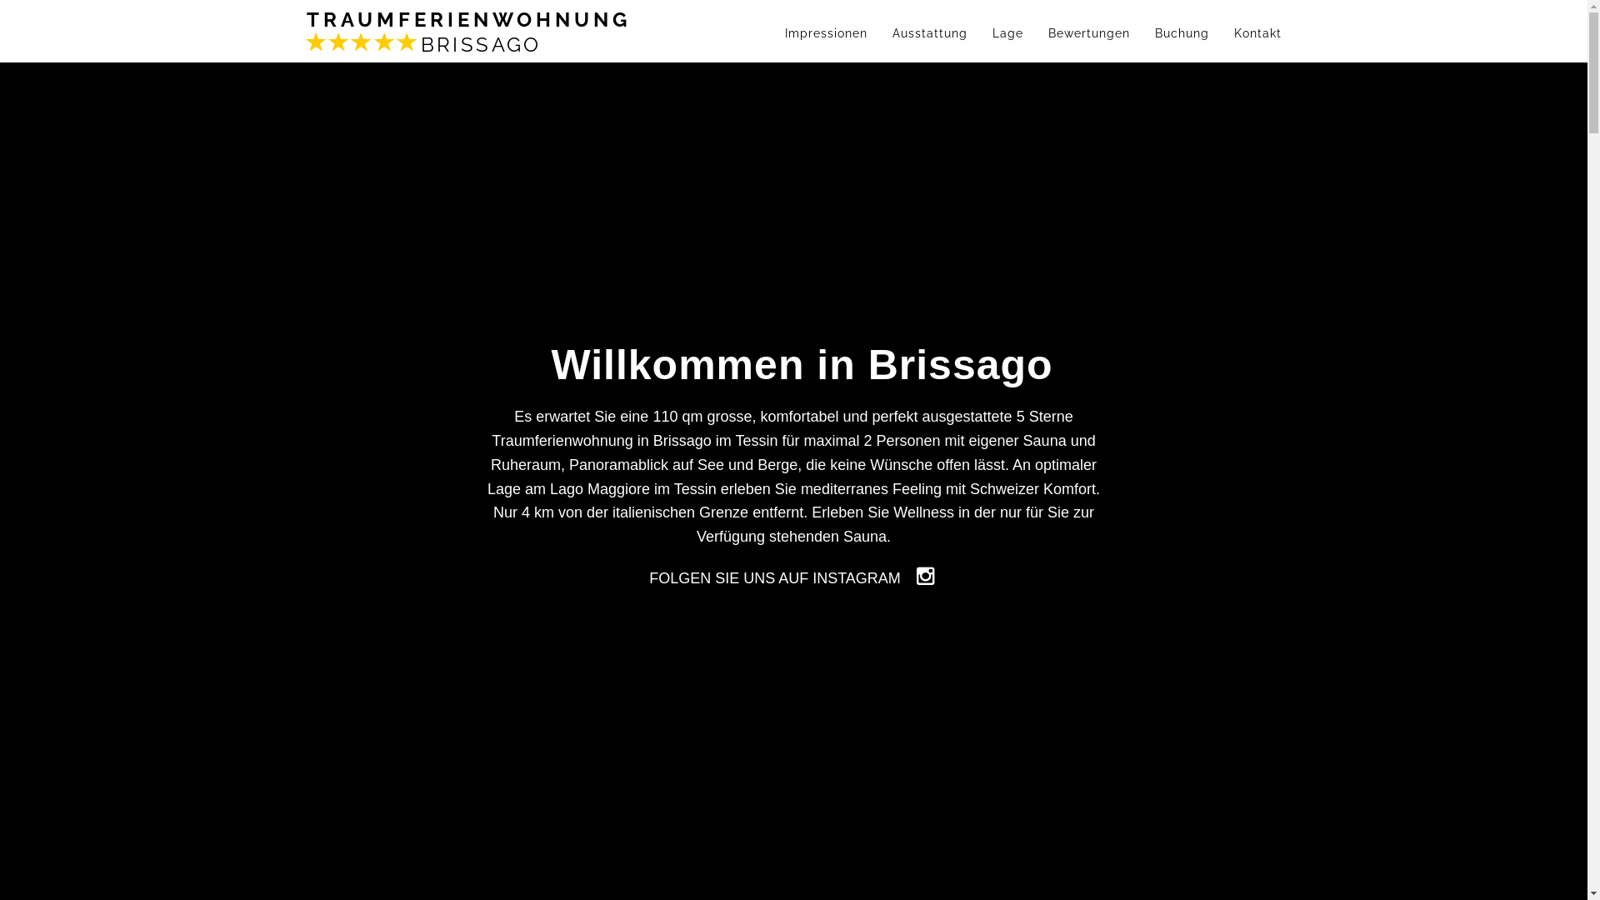 The width and height of the screenshot is (1600, 900). Describe the element at coordinates (1008, 33) in the screenshot. I see `Lage` at that location.